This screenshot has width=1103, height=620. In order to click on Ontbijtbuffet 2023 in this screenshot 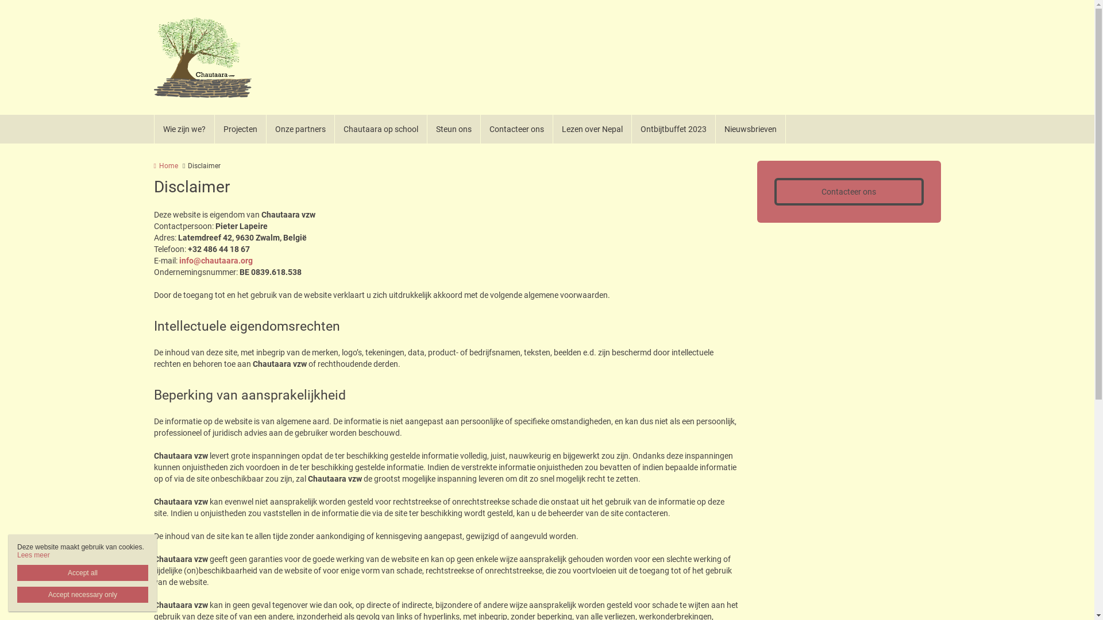, I will do `click(674, 129)`.